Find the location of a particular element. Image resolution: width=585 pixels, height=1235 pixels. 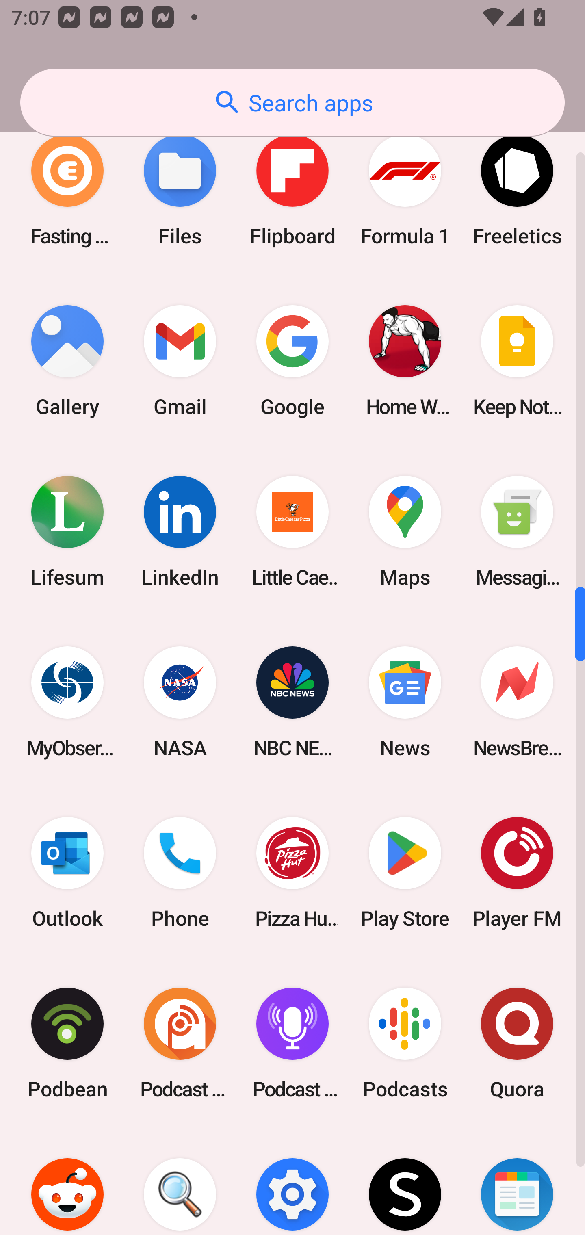

Gmail is located at coordinates (180, 360).